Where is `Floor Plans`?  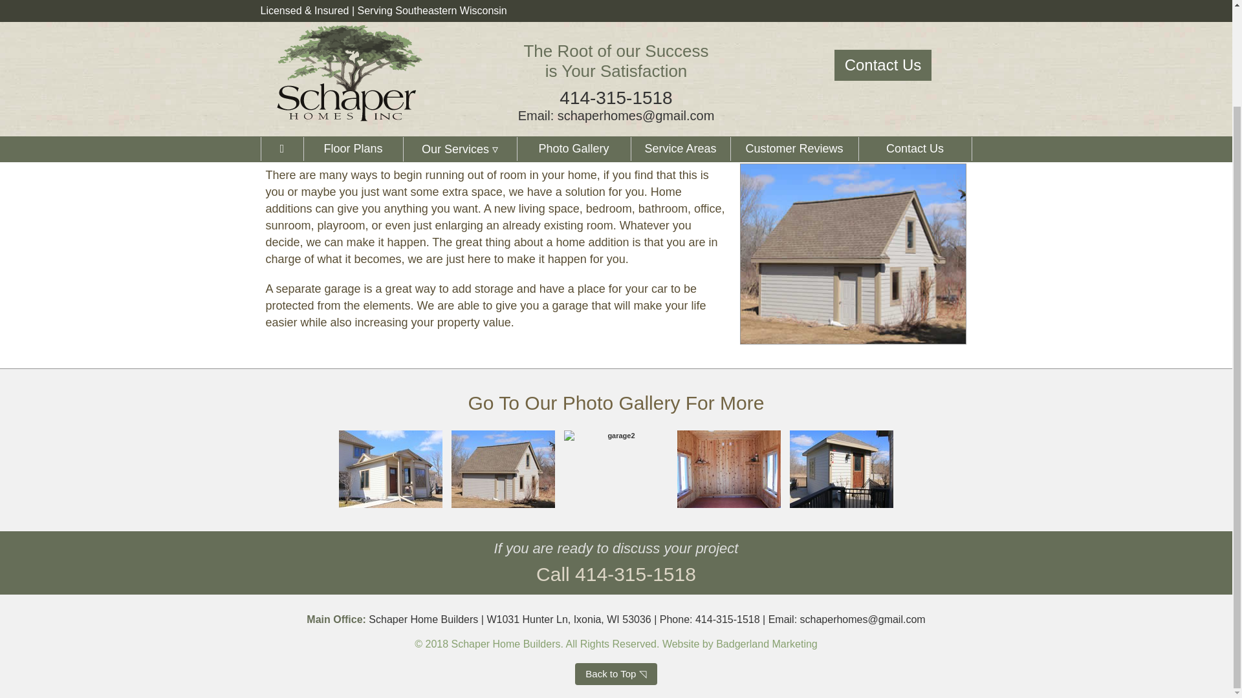
Floor Plans is located at coordinates (353, 32).